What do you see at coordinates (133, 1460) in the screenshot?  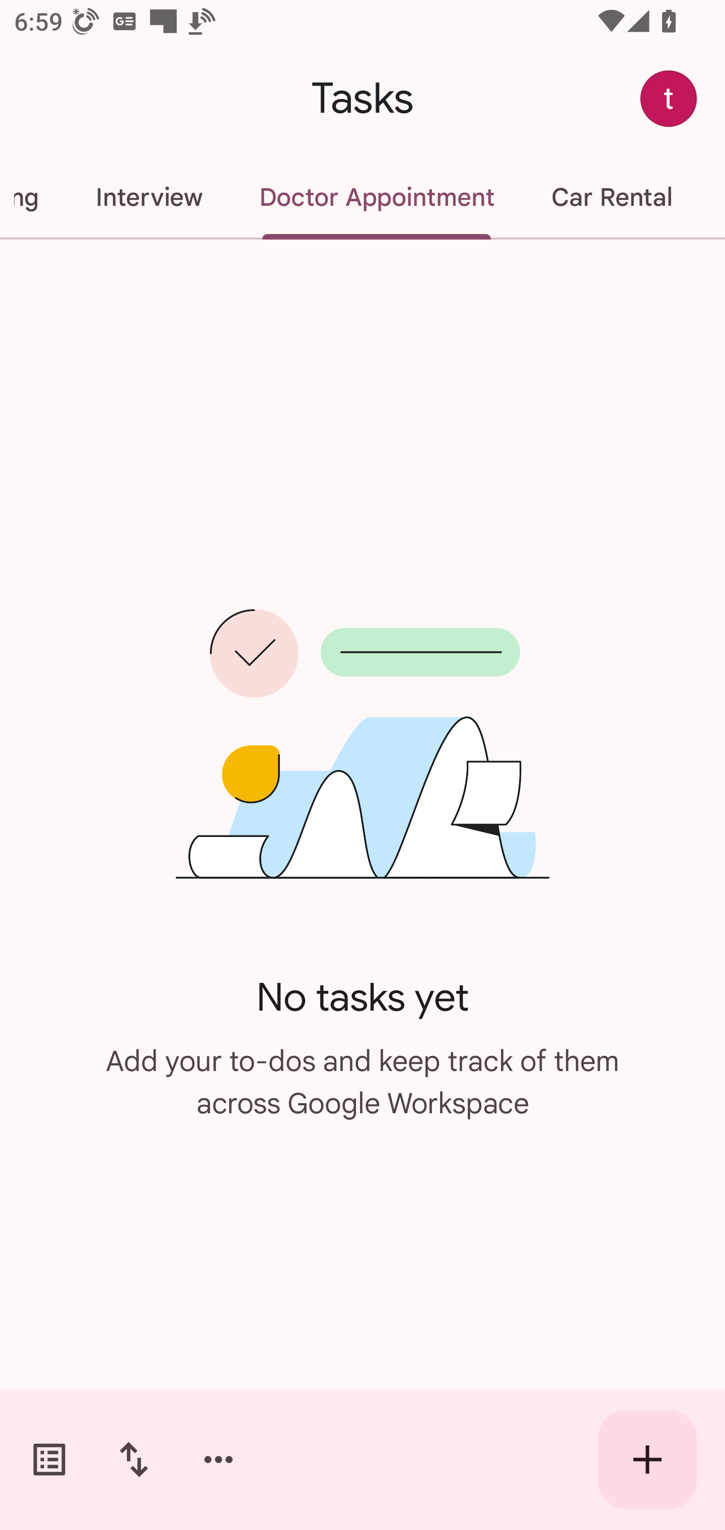 I see `Change sort order` at bounding box center [133, 1460].